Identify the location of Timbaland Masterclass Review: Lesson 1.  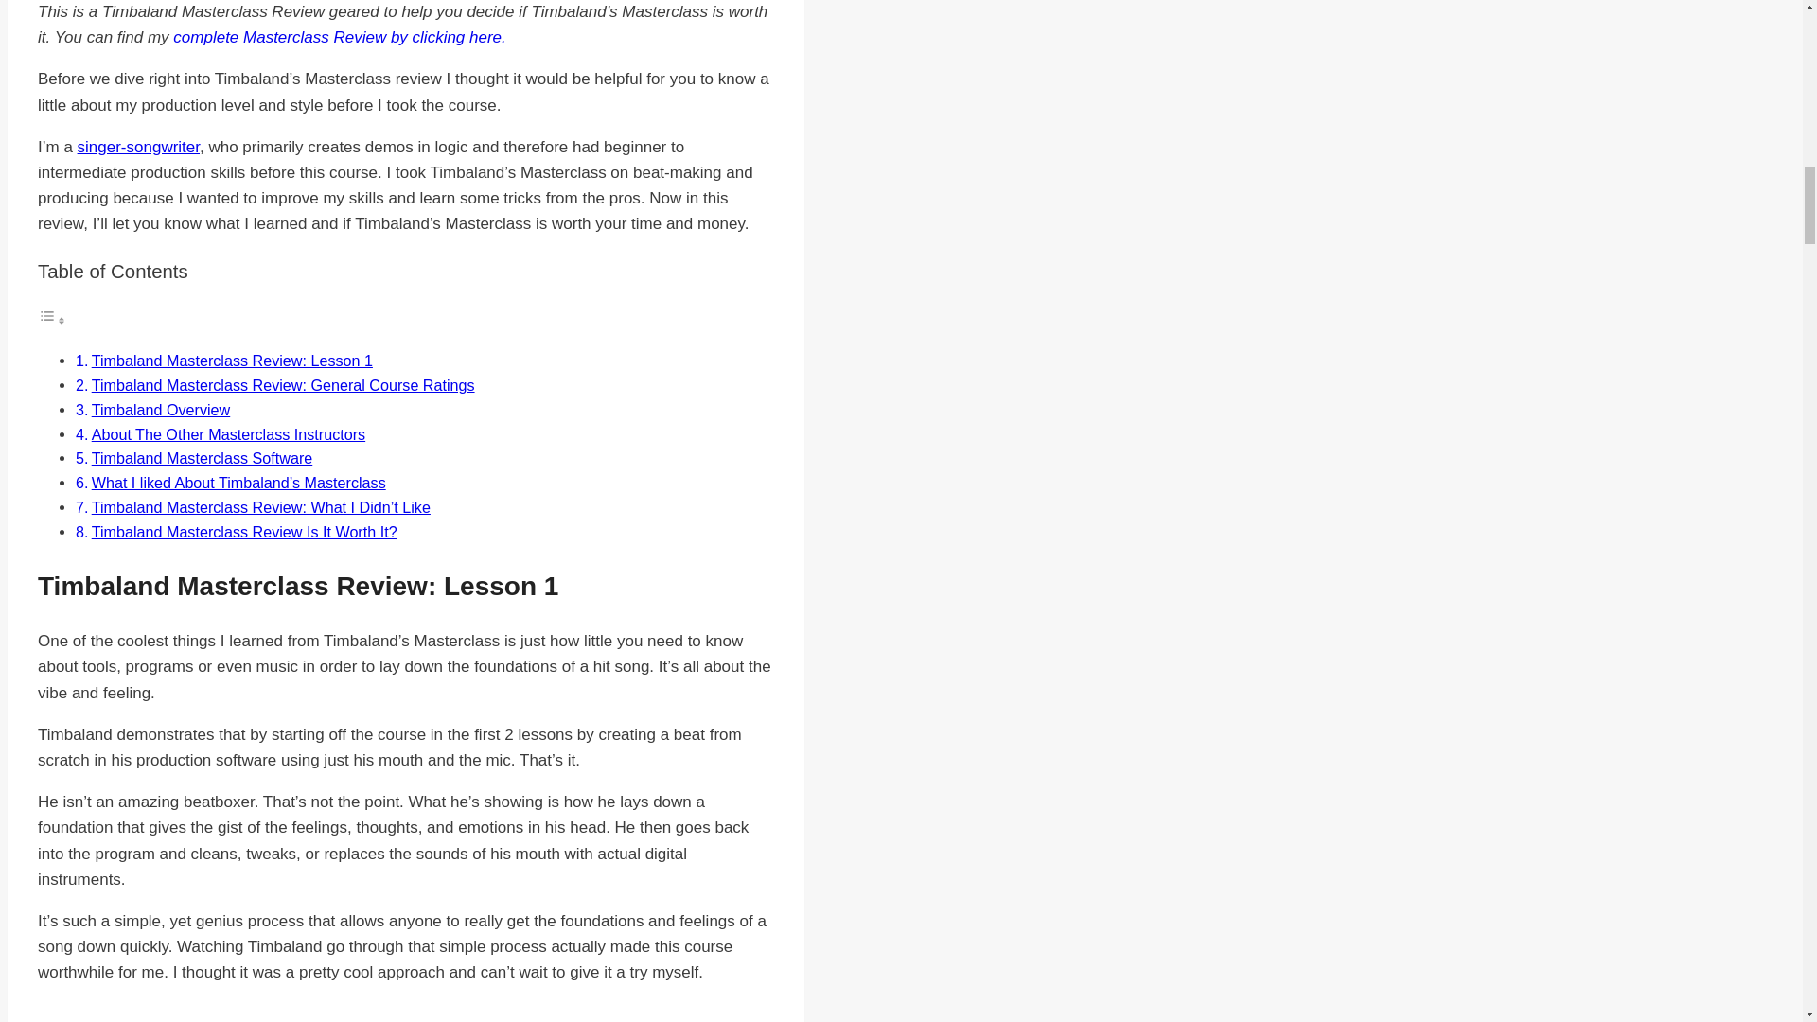
(232, 360).